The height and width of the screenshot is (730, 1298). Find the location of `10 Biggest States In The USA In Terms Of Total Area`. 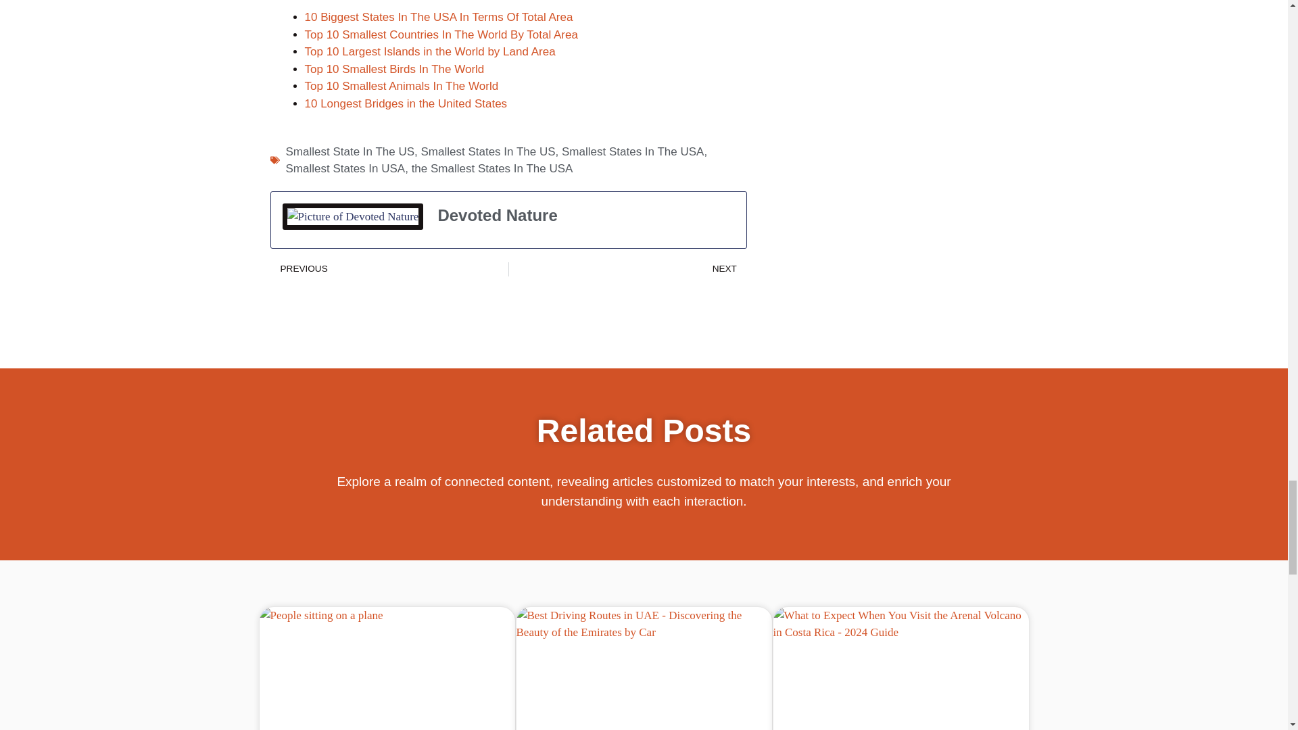

10 Biggest States In The USA In Terms Of Total Area is located at coordinates (438, 17).